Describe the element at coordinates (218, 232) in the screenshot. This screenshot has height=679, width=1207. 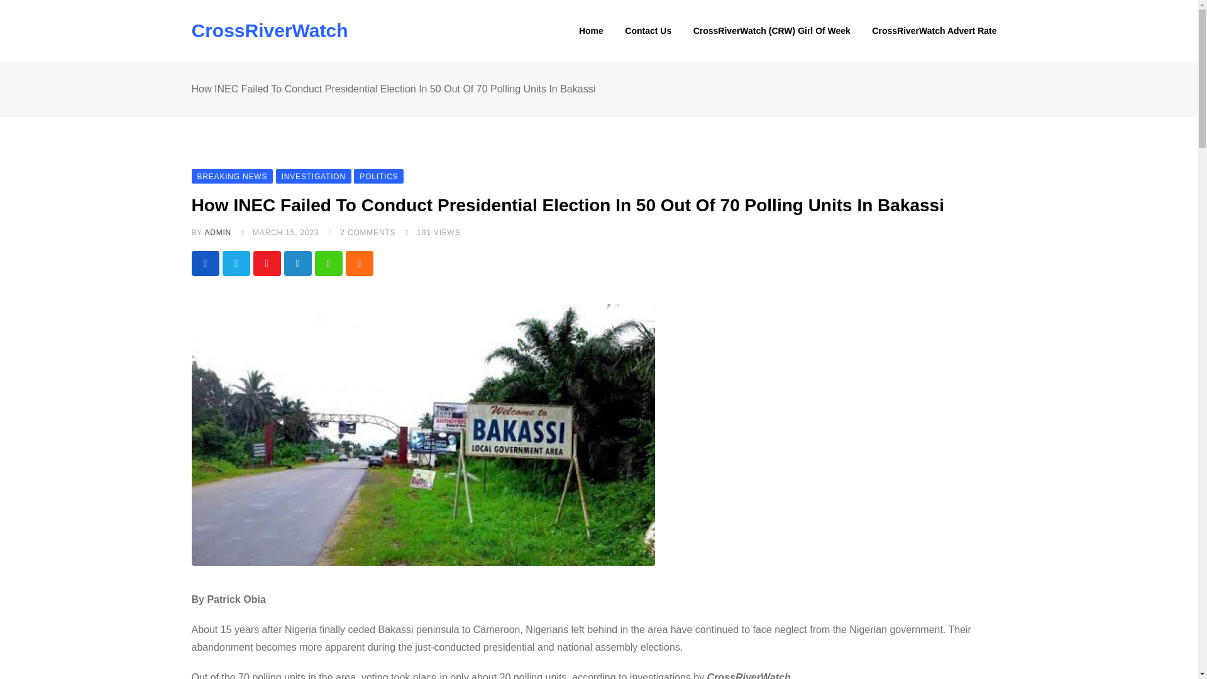
I see `ADMIN` at that location.